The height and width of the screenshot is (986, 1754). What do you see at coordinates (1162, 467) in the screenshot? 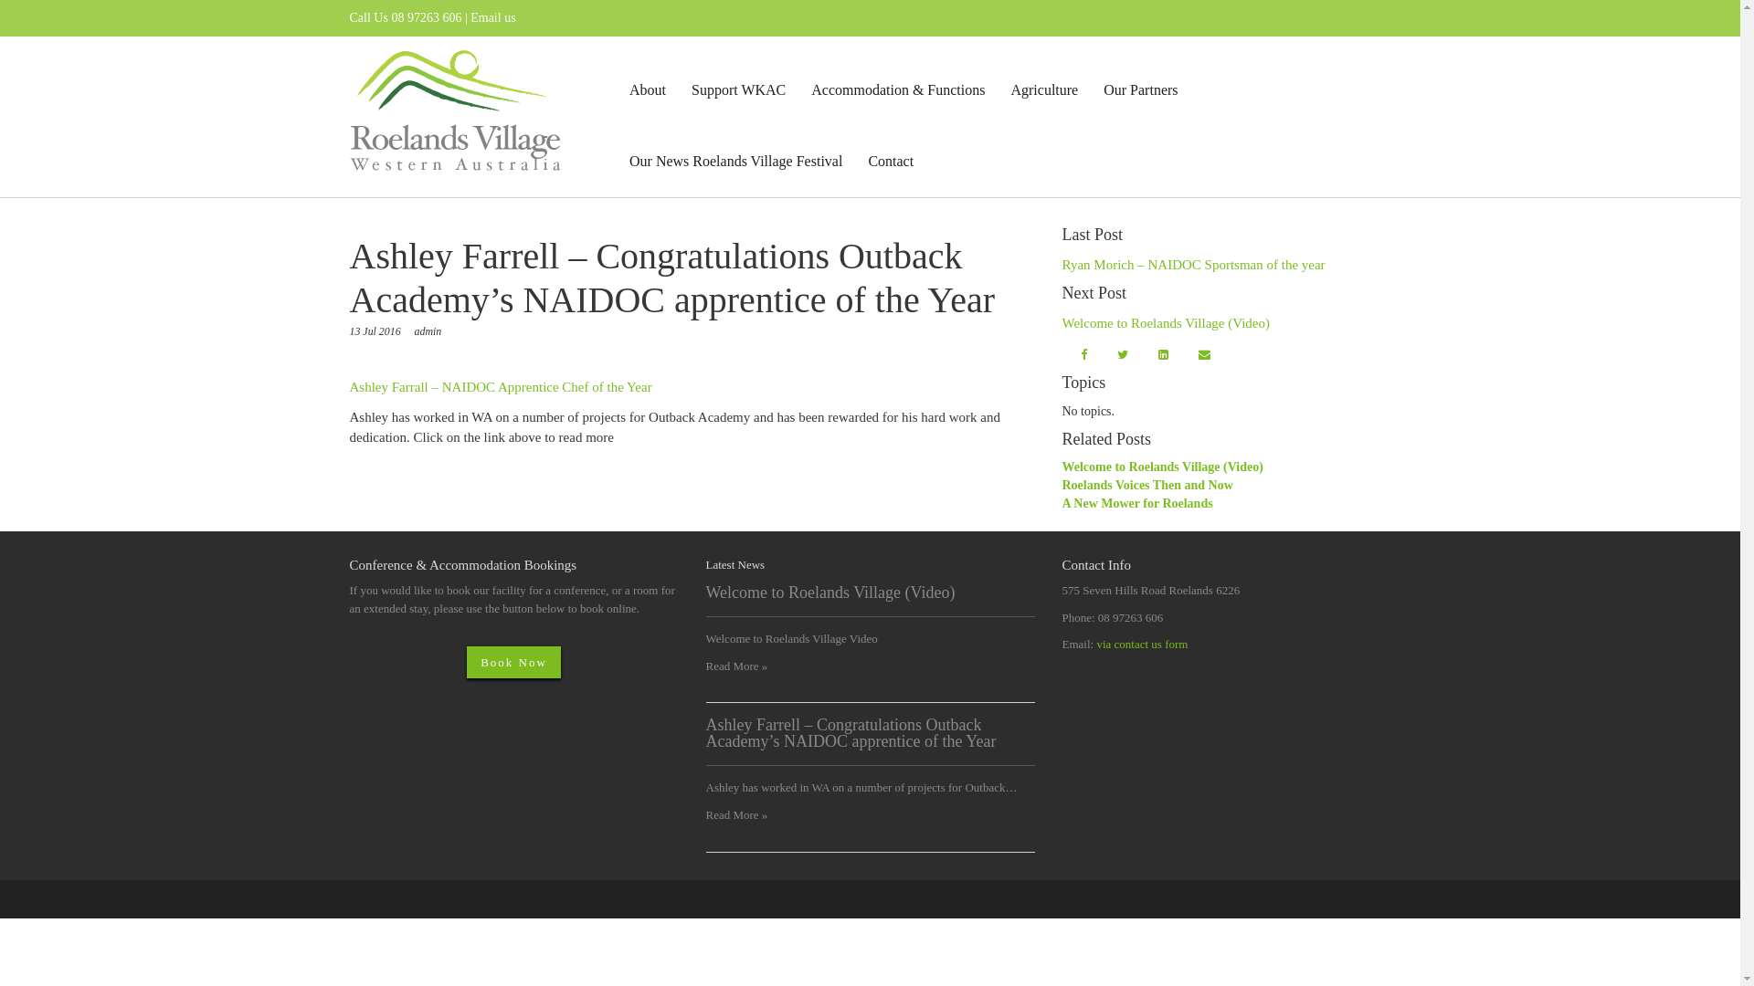
I see `Welcome to Roelands Village (Video)` at bounding box center [1162, 467].